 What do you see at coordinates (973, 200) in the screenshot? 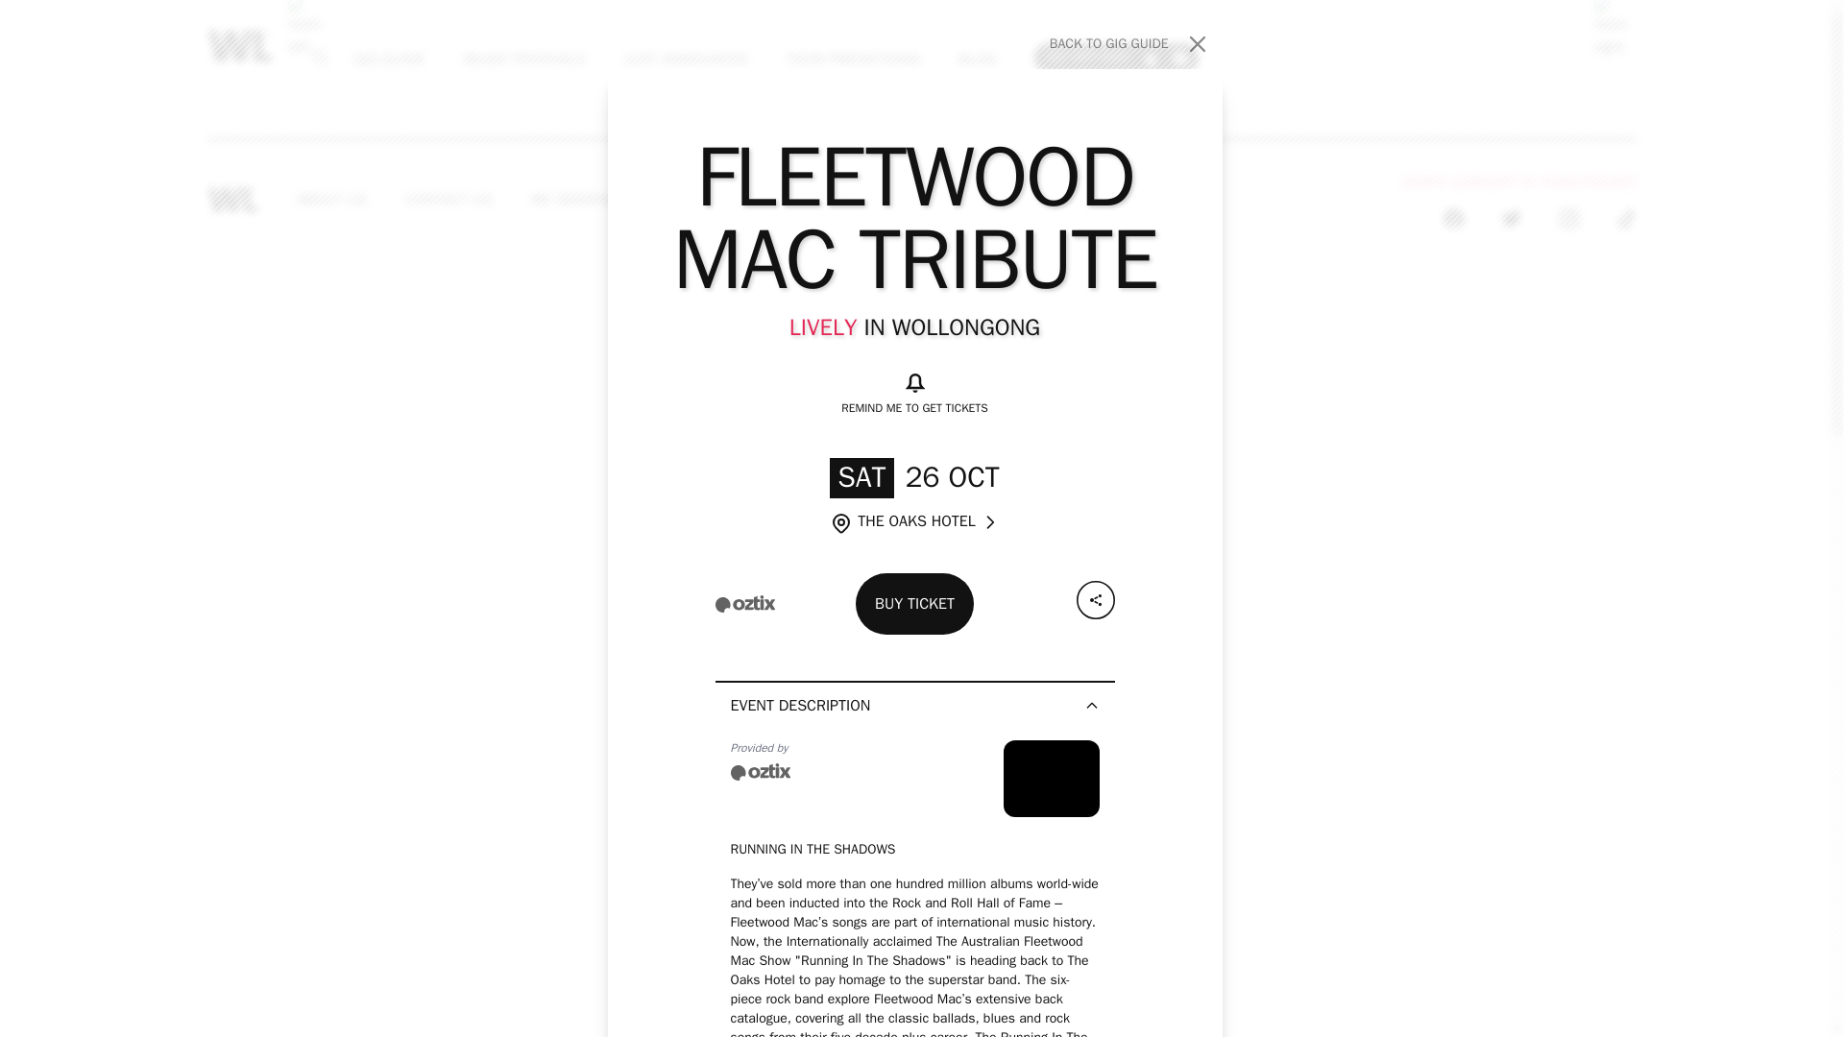
I see `MARKETING AGENCY` at bounding box center [973, 200].